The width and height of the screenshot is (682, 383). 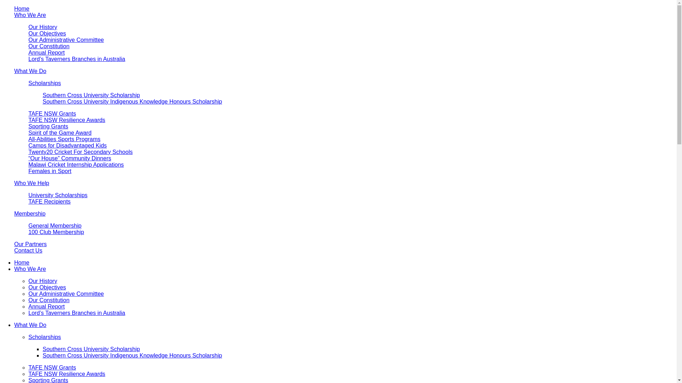 I want to click on Annual Report, so click(x=47, y=52).